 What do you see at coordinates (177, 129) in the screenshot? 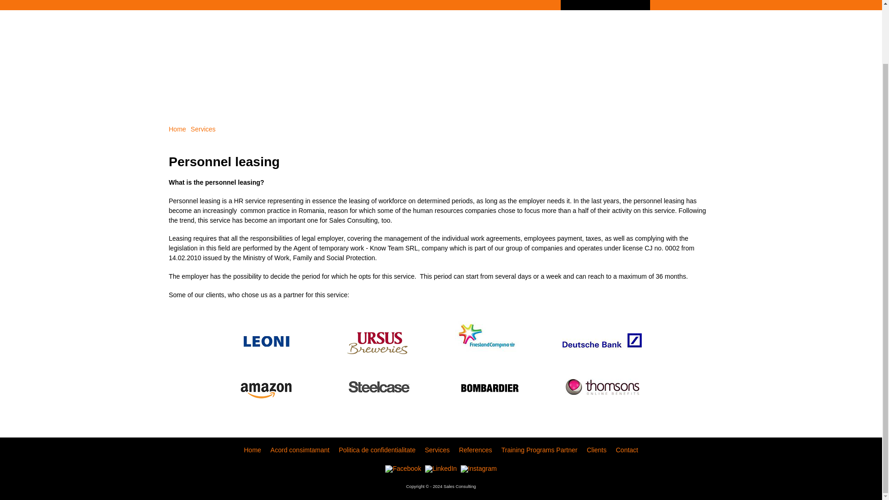
I see `Home` at bounding box center [177, 129].